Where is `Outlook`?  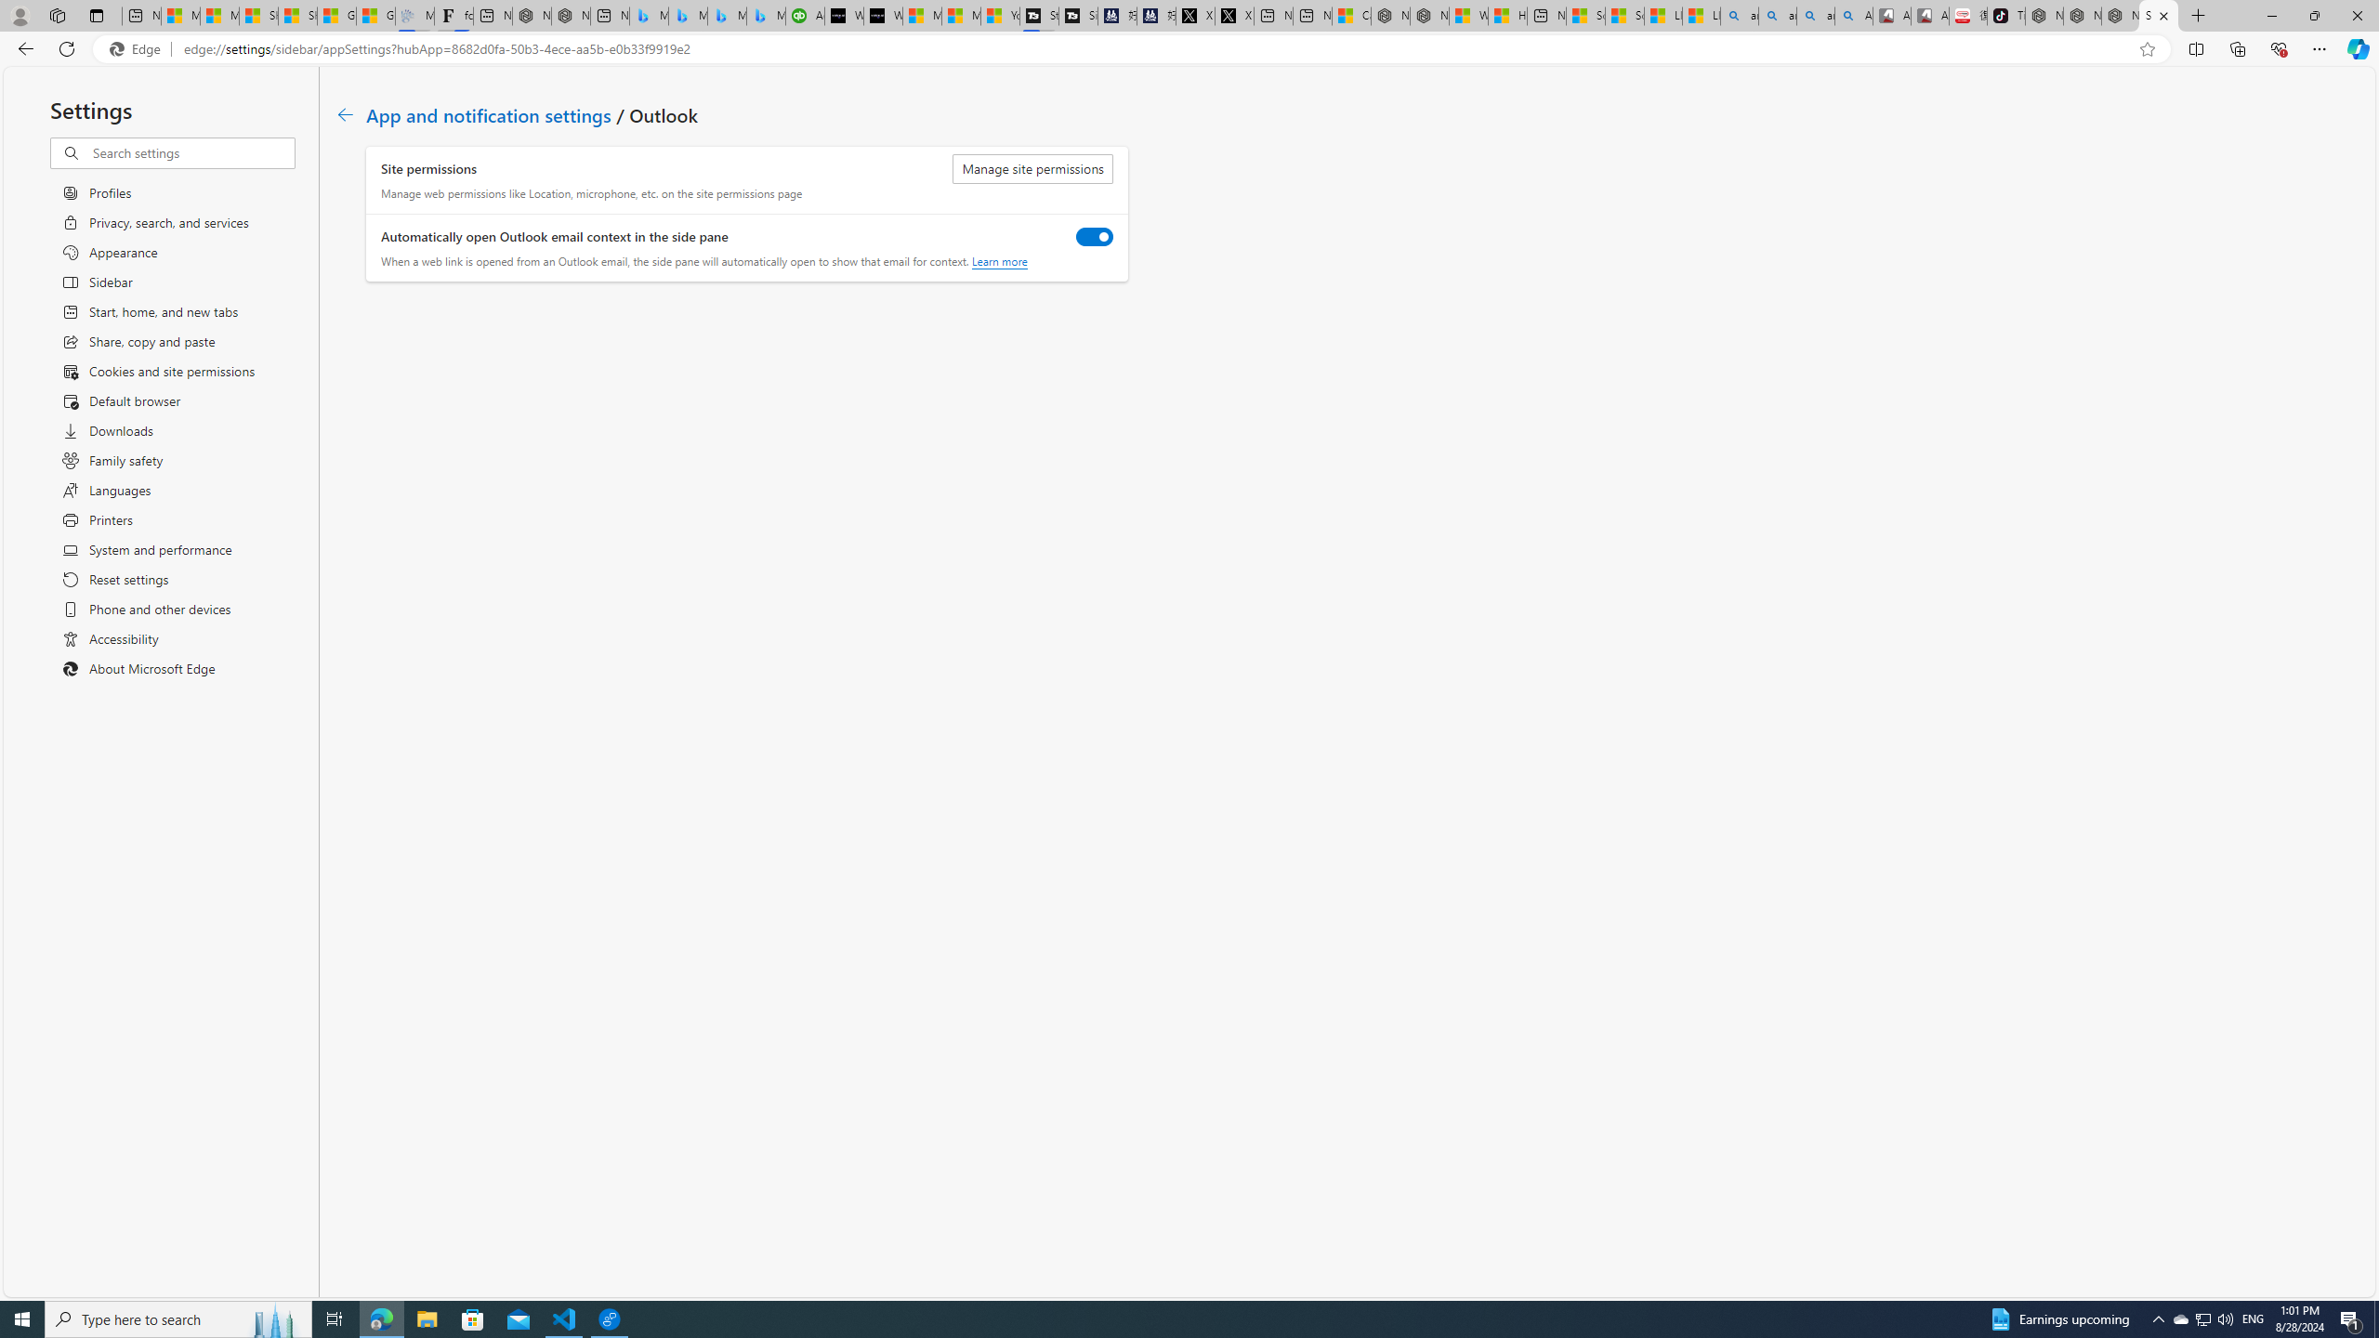
Outlook is located at coordinates (2357, 161).